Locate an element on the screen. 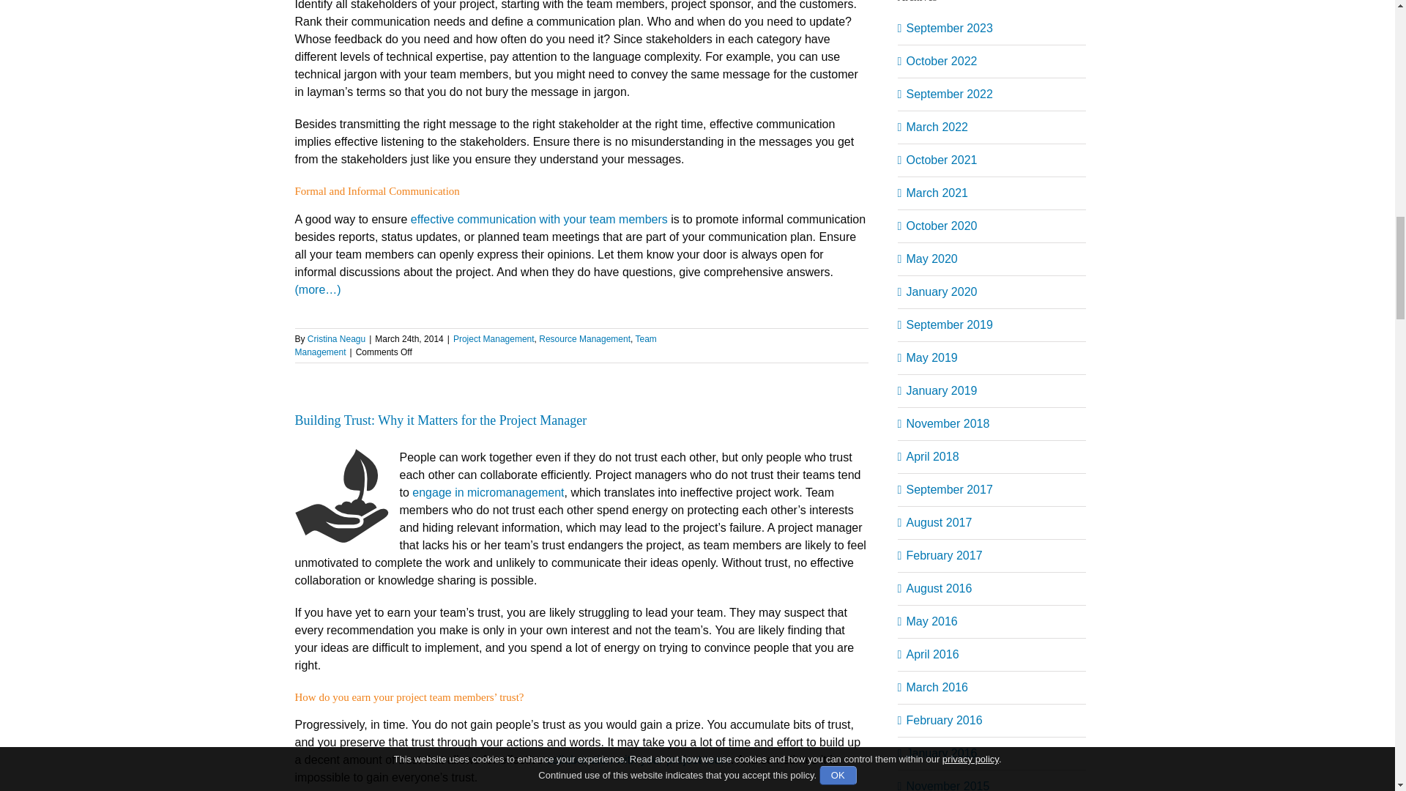 The height and width of the screenshot is (791, 1406). Team Management is located at coordinates (475, 346).